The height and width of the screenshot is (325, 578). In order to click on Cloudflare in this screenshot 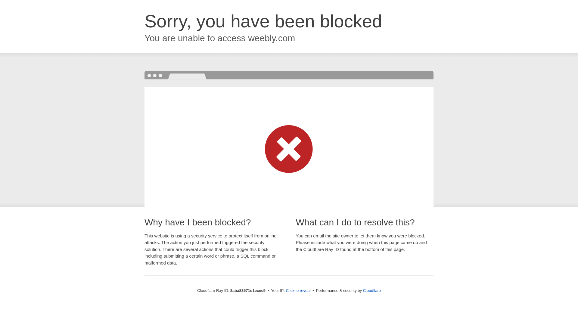, I will do `click(372, 290)`.